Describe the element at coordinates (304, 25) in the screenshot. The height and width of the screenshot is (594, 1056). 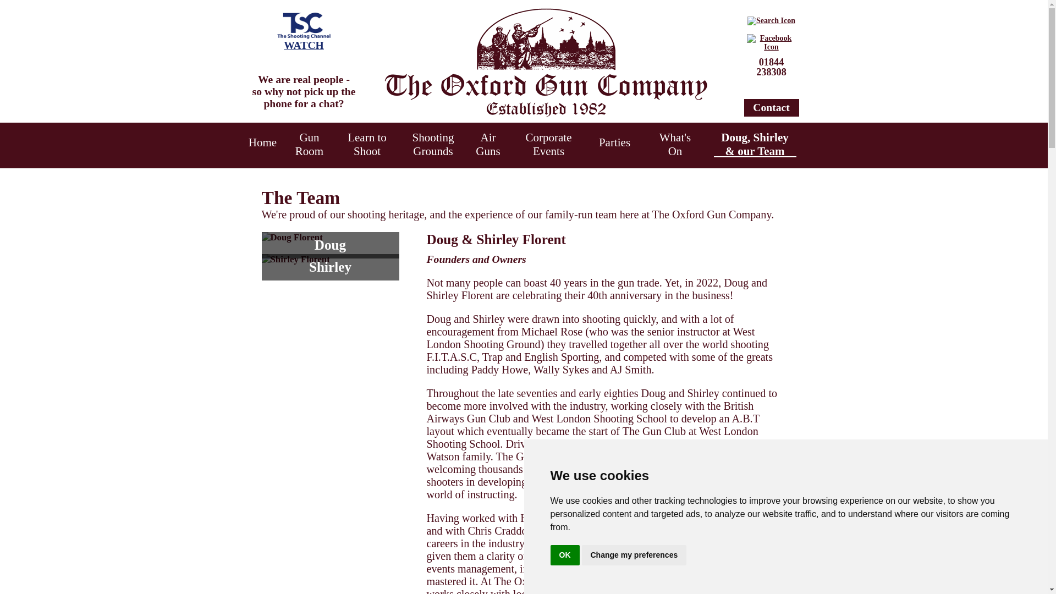
I see `Link to TSC TV page` at that location.